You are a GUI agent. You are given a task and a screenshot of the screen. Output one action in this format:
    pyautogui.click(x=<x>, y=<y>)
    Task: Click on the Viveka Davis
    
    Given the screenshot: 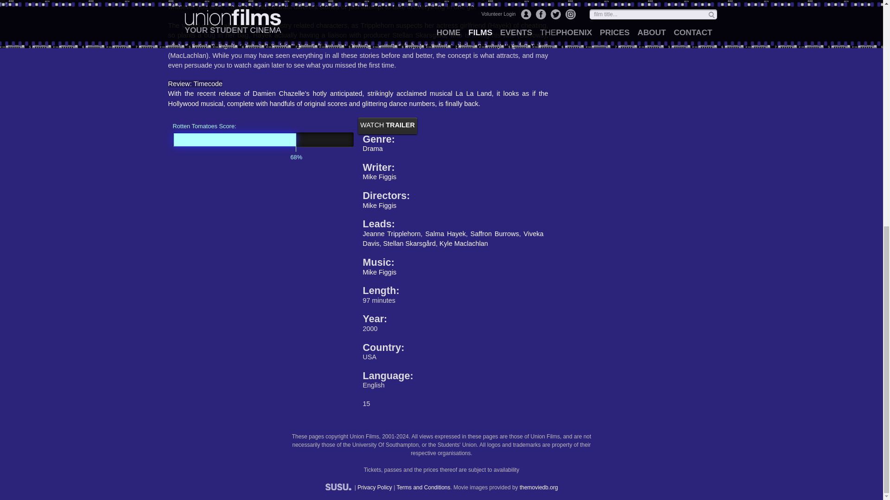 What is the action you would take?
    pyautogui.click(x=452, y=238)
    